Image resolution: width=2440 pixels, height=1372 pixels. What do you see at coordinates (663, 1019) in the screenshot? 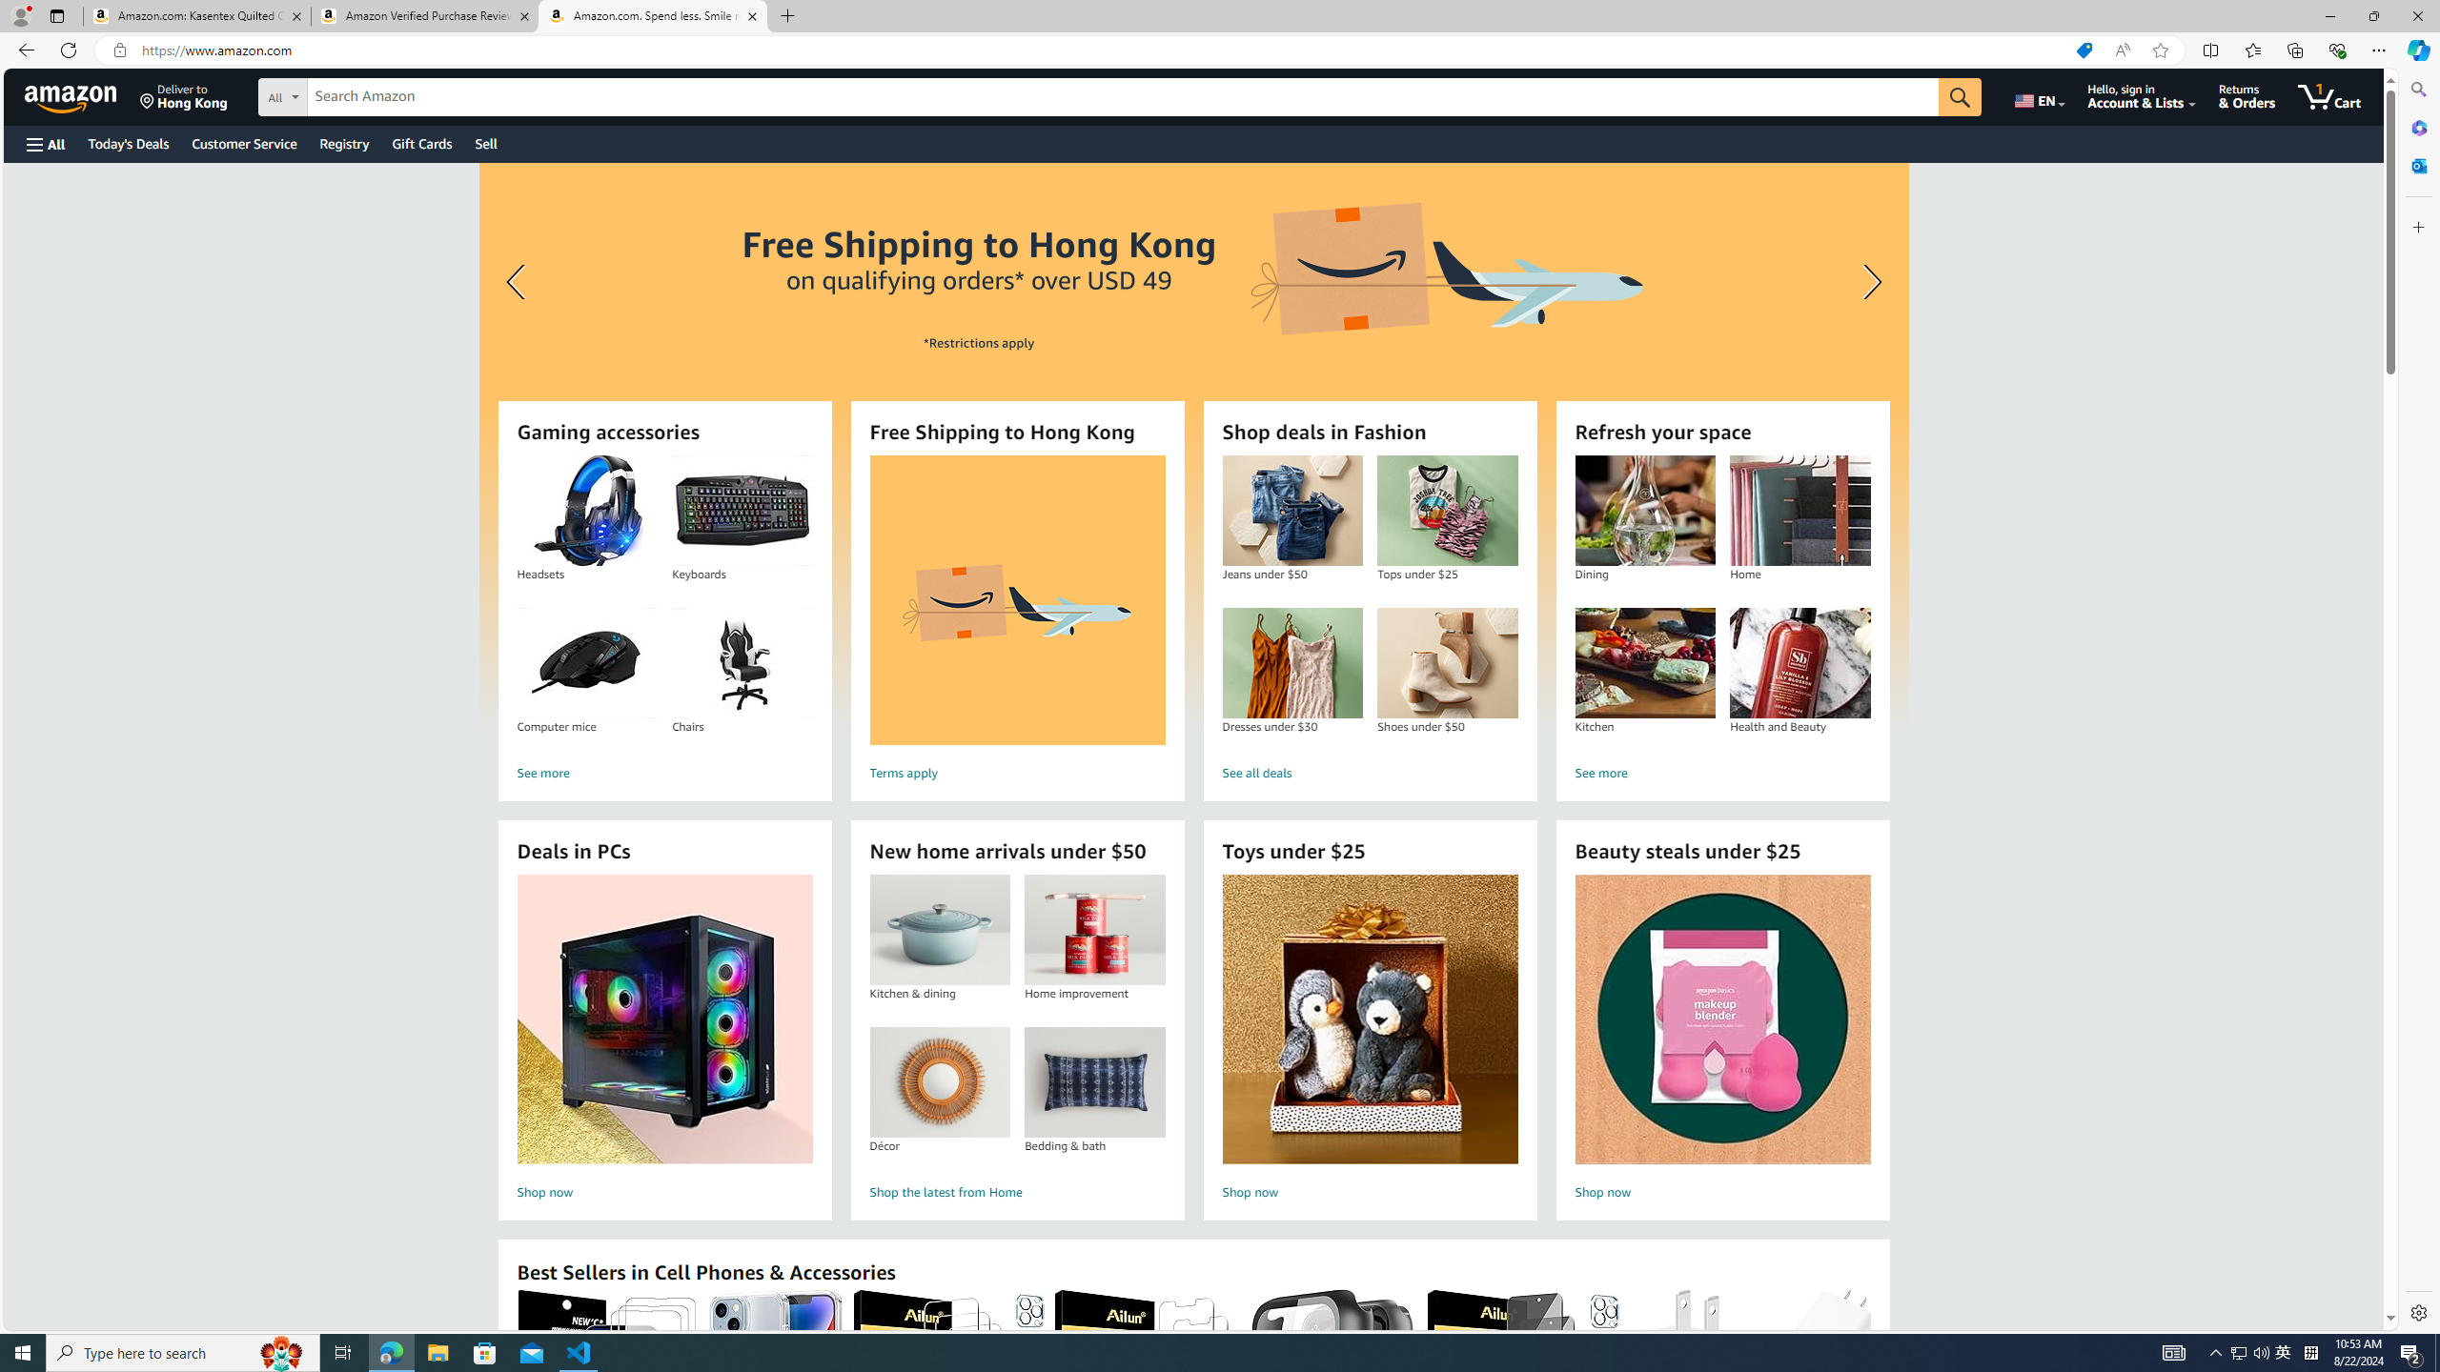
I see `Deals in PCs` at bounding box center [663, 1019].